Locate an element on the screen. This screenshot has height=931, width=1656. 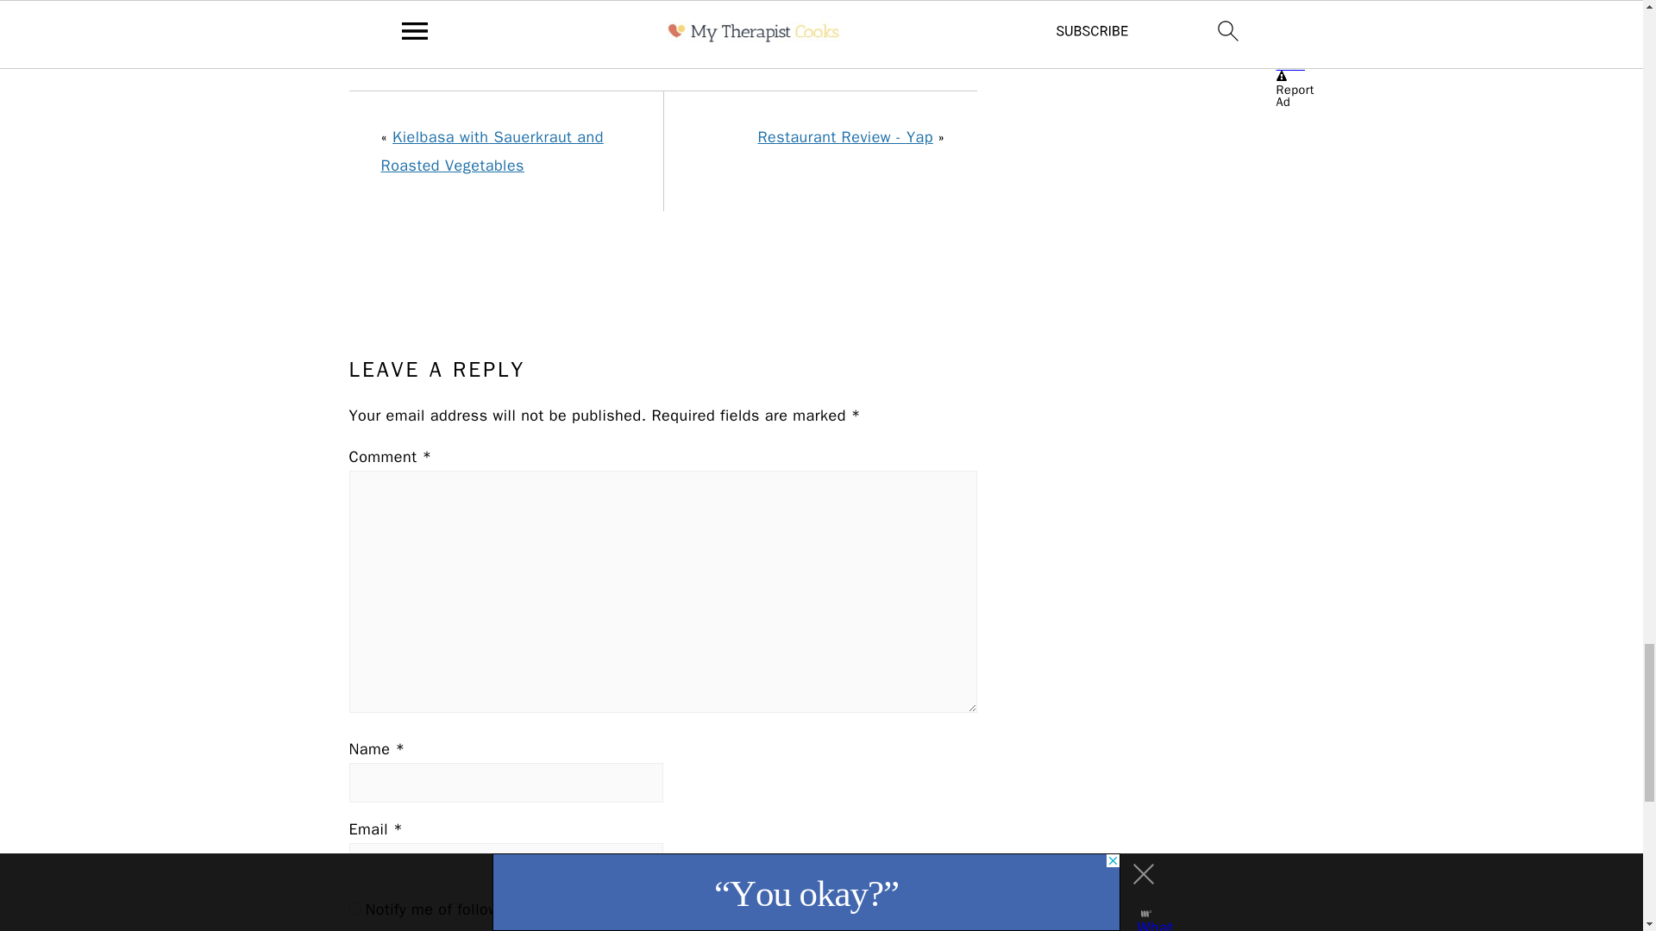
subscribe is located at coordinates (354, 909).